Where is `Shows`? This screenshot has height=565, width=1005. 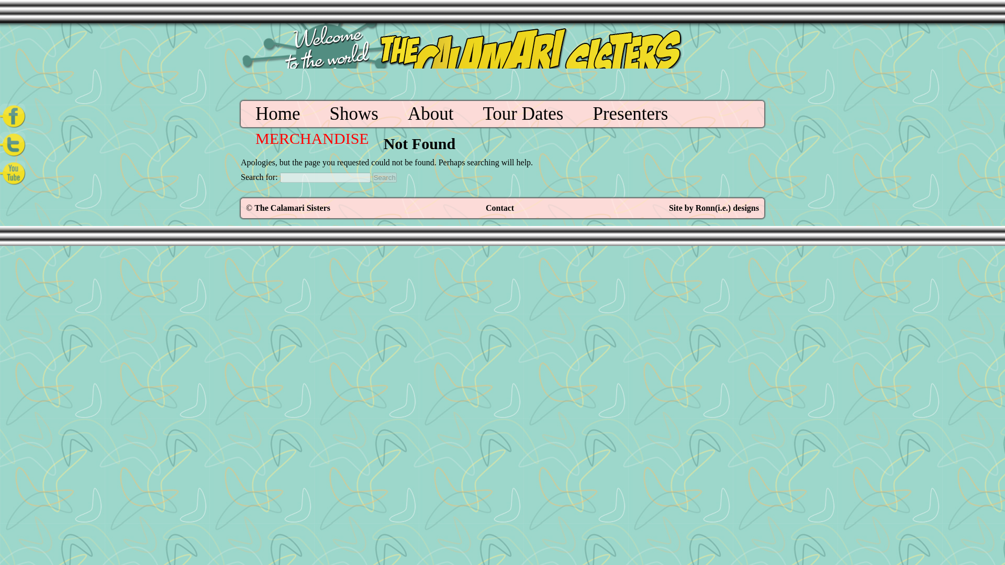
Shows is located at coordinates (354, 114).